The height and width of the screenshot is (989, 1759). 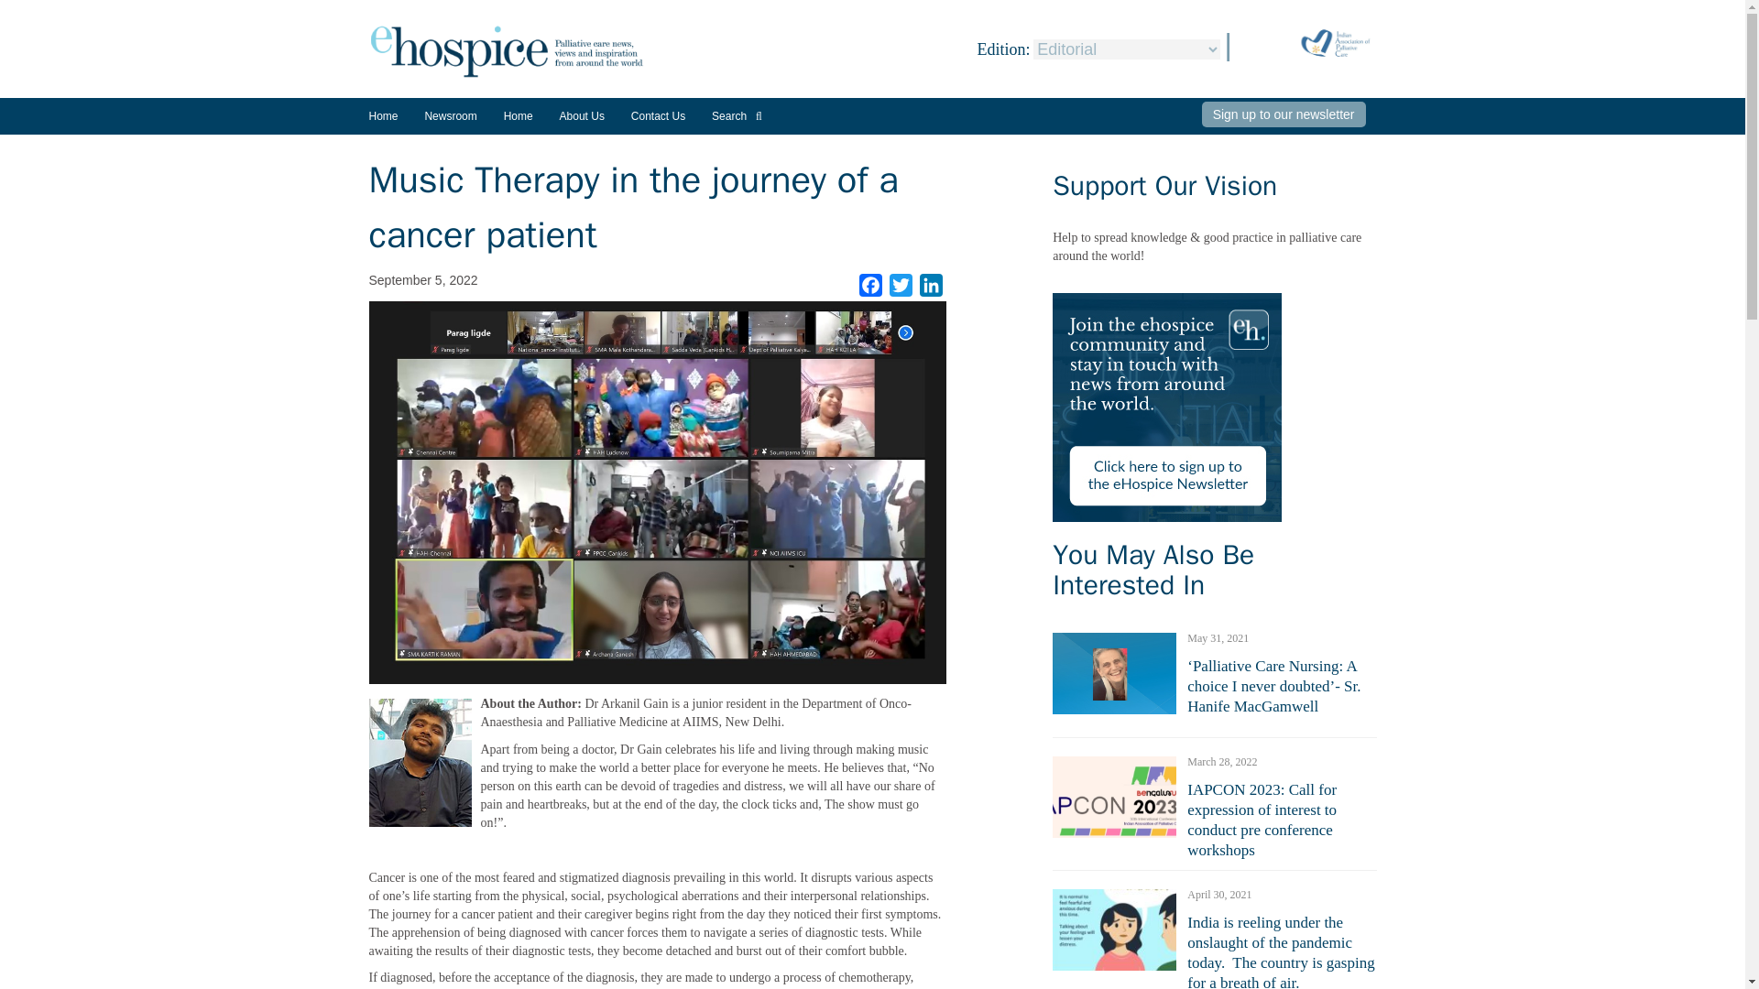 What do you see at coordinates (518, 115) in the screenshot?
I see `Home` at bounding box center [518, 115].